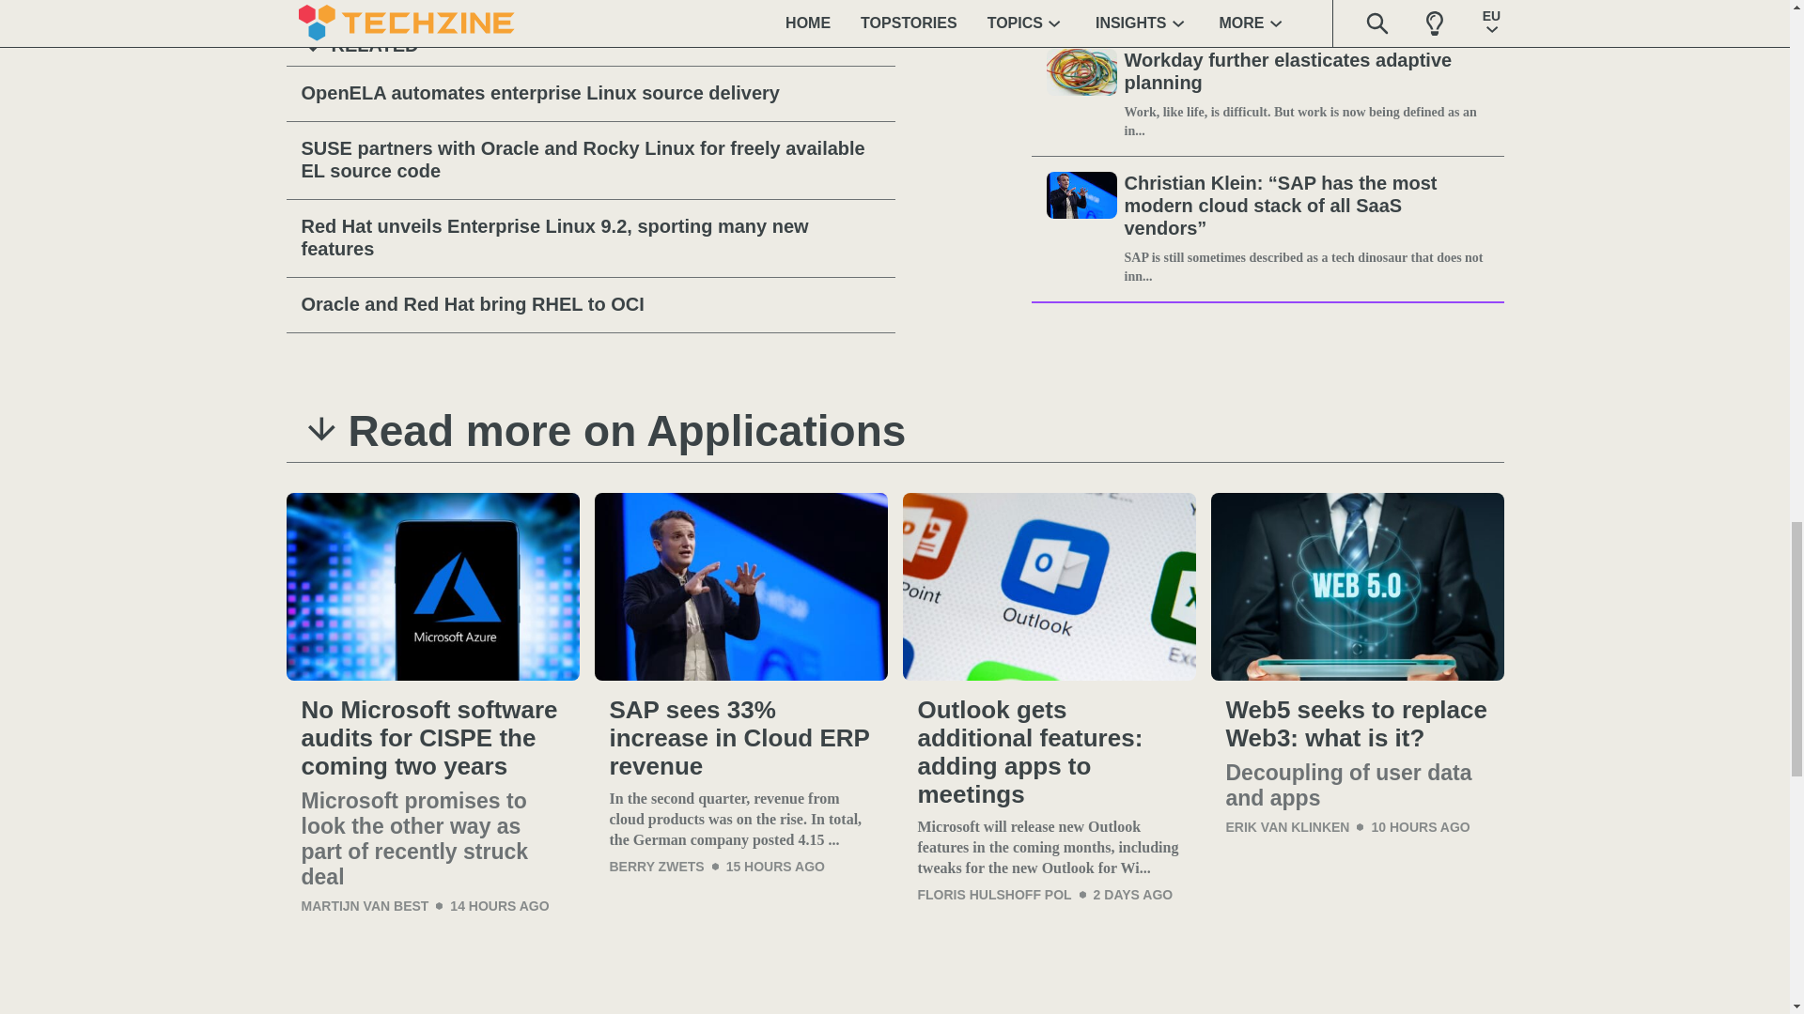 This screenshot has width=1804, height=1014. Describe the element at coordinates (432, 586) in the screenshot. I see `No Microsoft software audits for CISPE the coming two years` at that location.